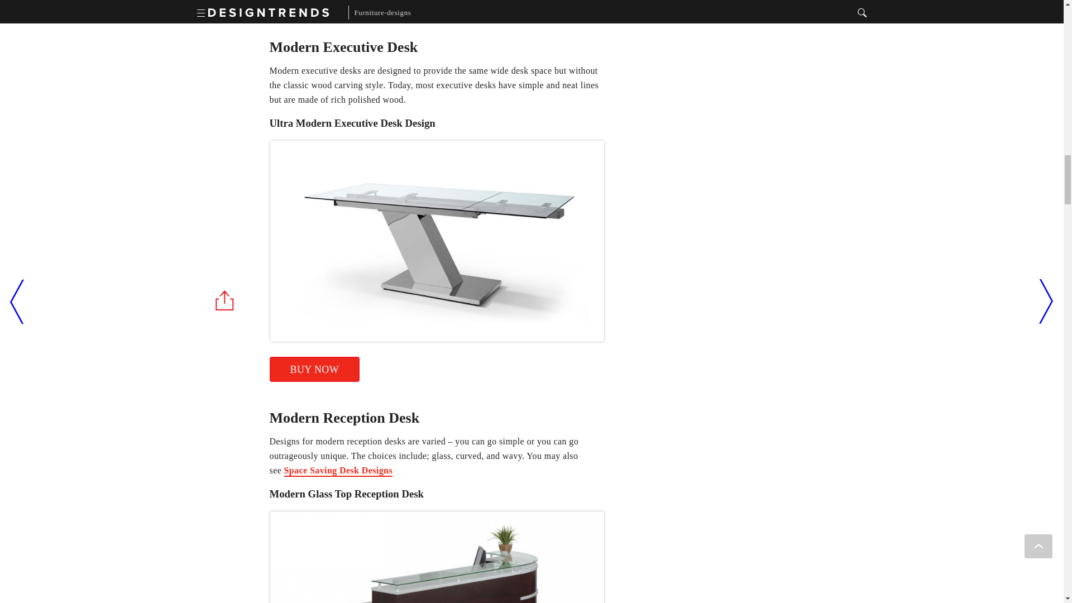 This screenshot has width=1072, height=603. Describe the element at coordinates (314, 369) in the screenshot. I see `BUY NOW` at that location.